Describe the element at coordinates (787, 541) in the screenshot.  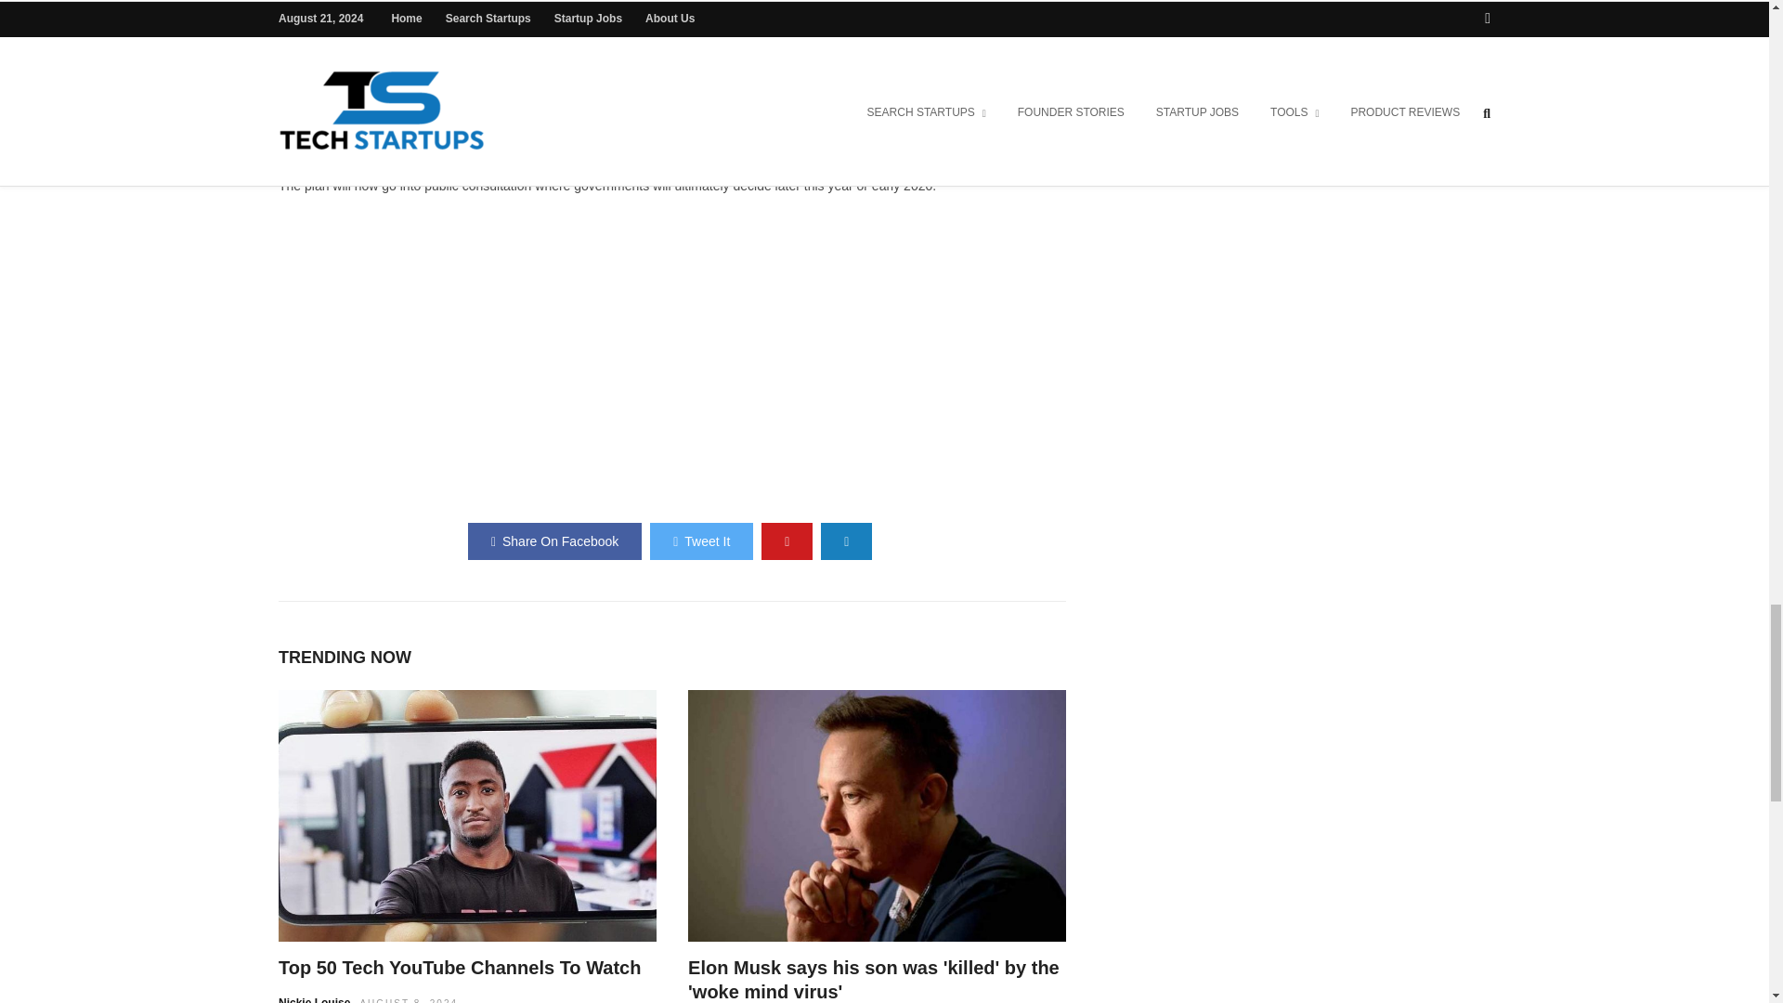
I see `Share On Pinterest` at that location.